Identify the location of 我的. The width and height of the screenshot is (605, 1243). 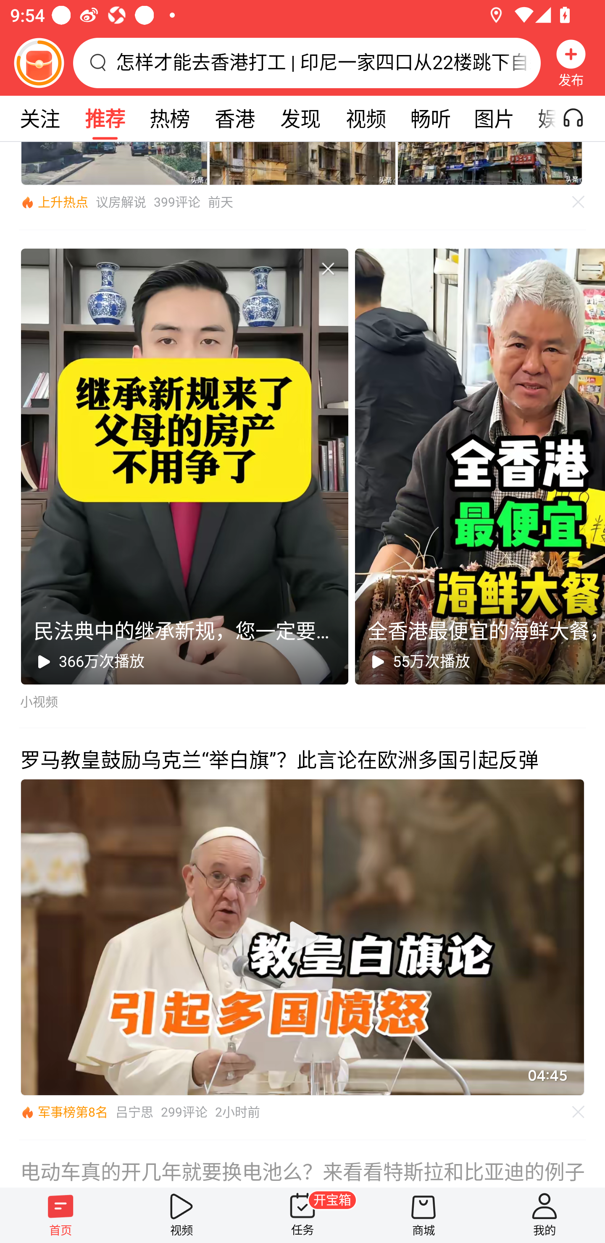
(544, 1215).